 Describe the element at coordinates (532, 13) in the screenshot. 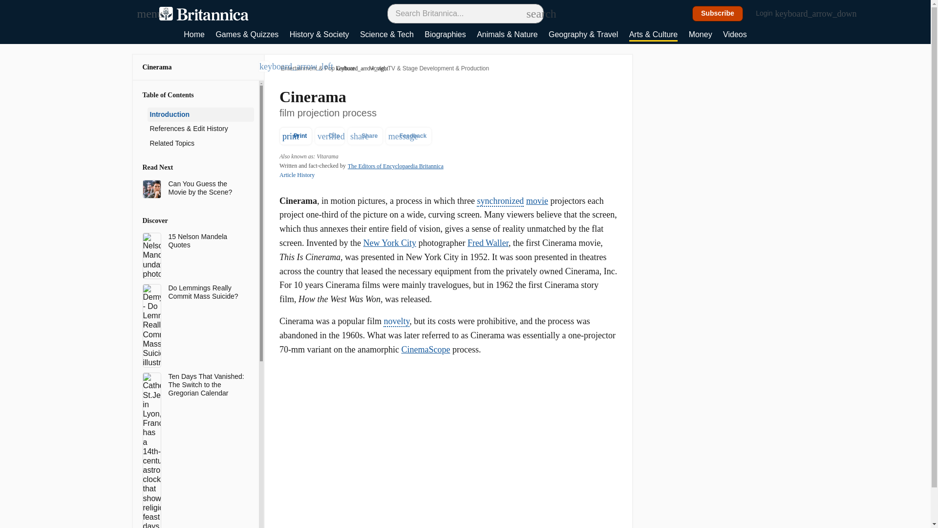

I see `Click here to search` at that location.